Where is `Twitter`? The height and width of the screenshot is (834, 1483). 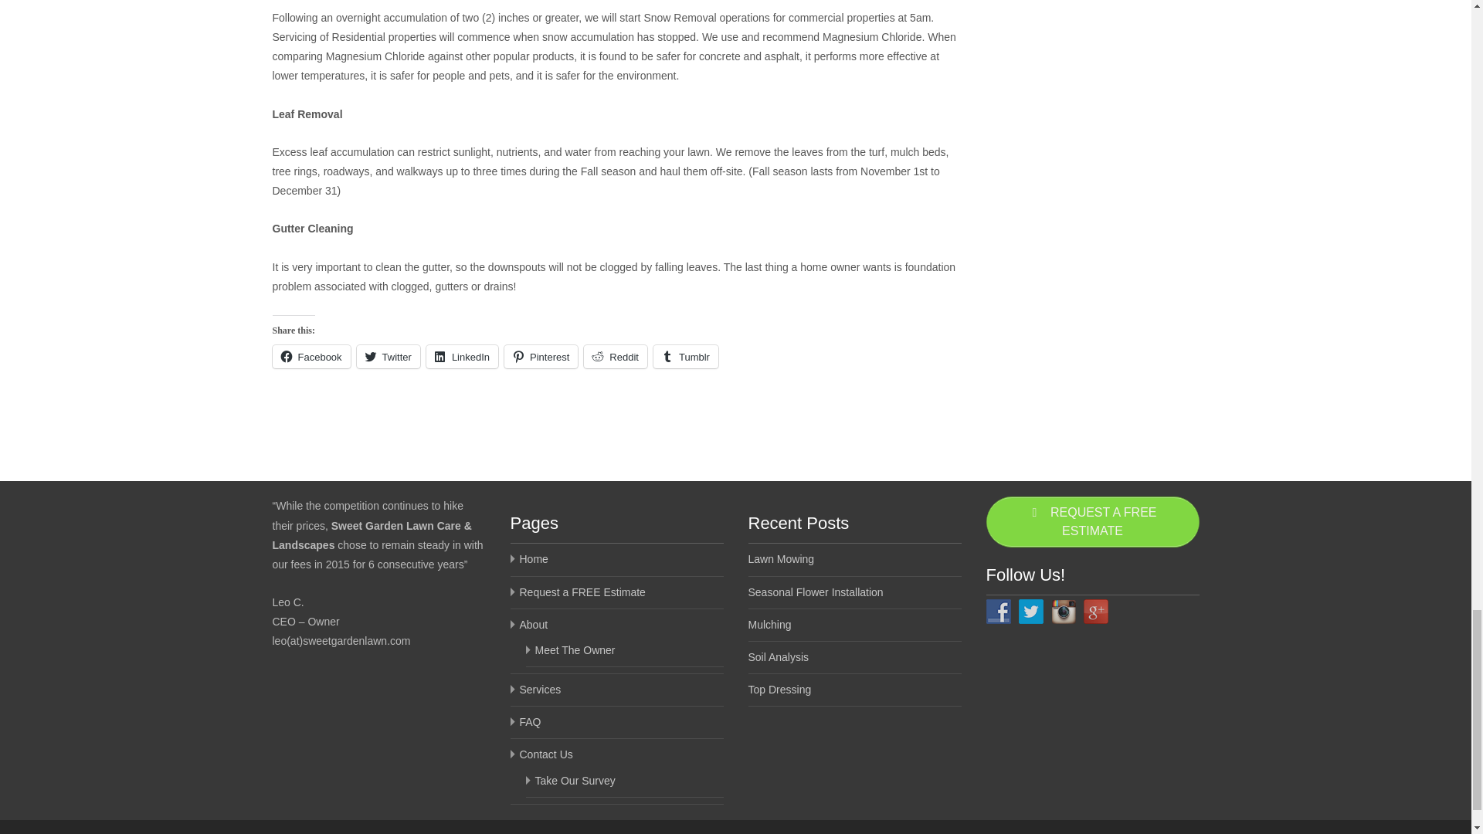 Twitter is located at coordinates (388, 357).